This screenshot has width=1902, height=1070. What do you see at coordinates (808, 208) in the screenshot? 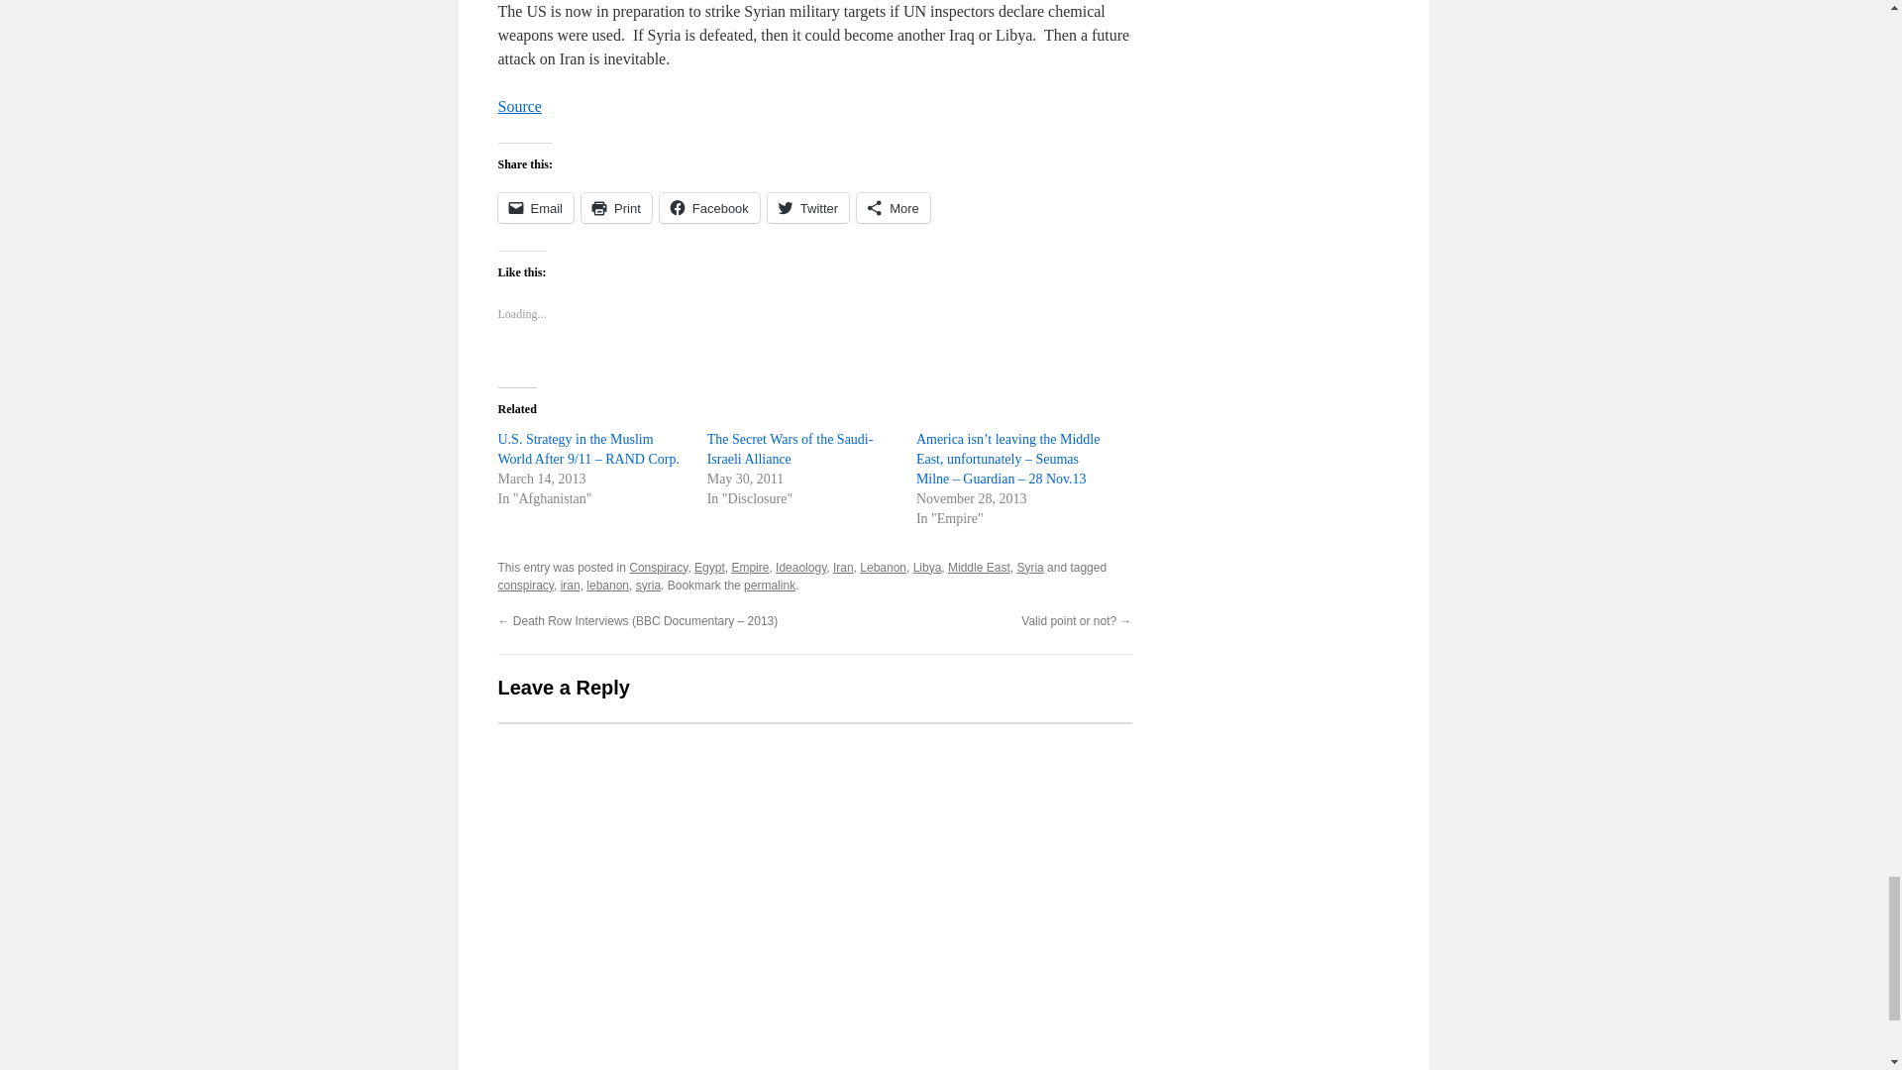
I see `Click to share on Twitter` at bounding box center [808, 208].